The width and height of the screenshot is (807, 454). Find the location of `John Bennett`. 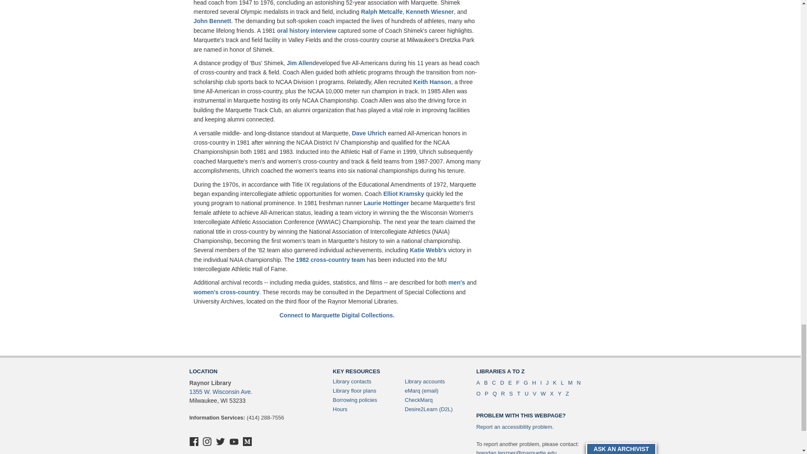

John Bennett is located at coordinates (212, 21).